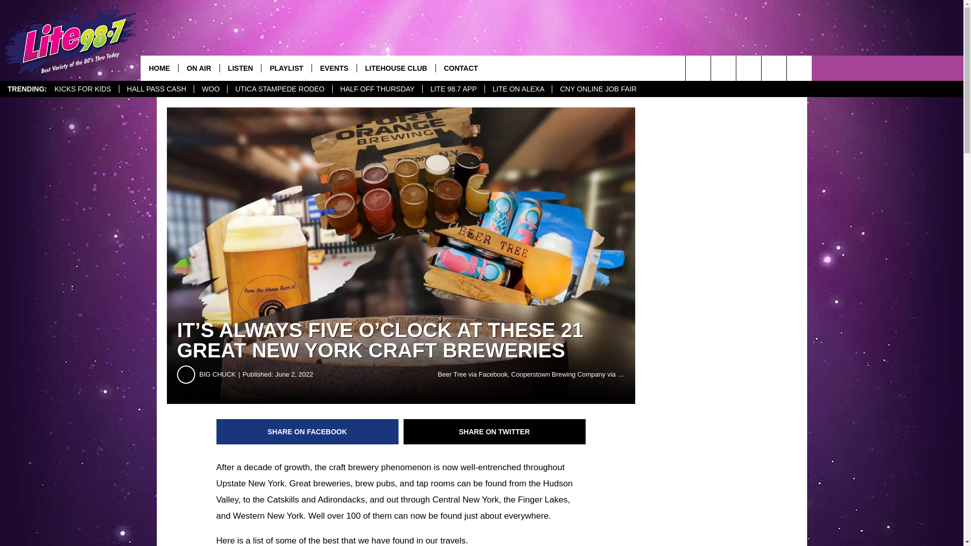 The height and width of the screenshot is (546, 971). I want to click on ON AIR, so click(198, 68).